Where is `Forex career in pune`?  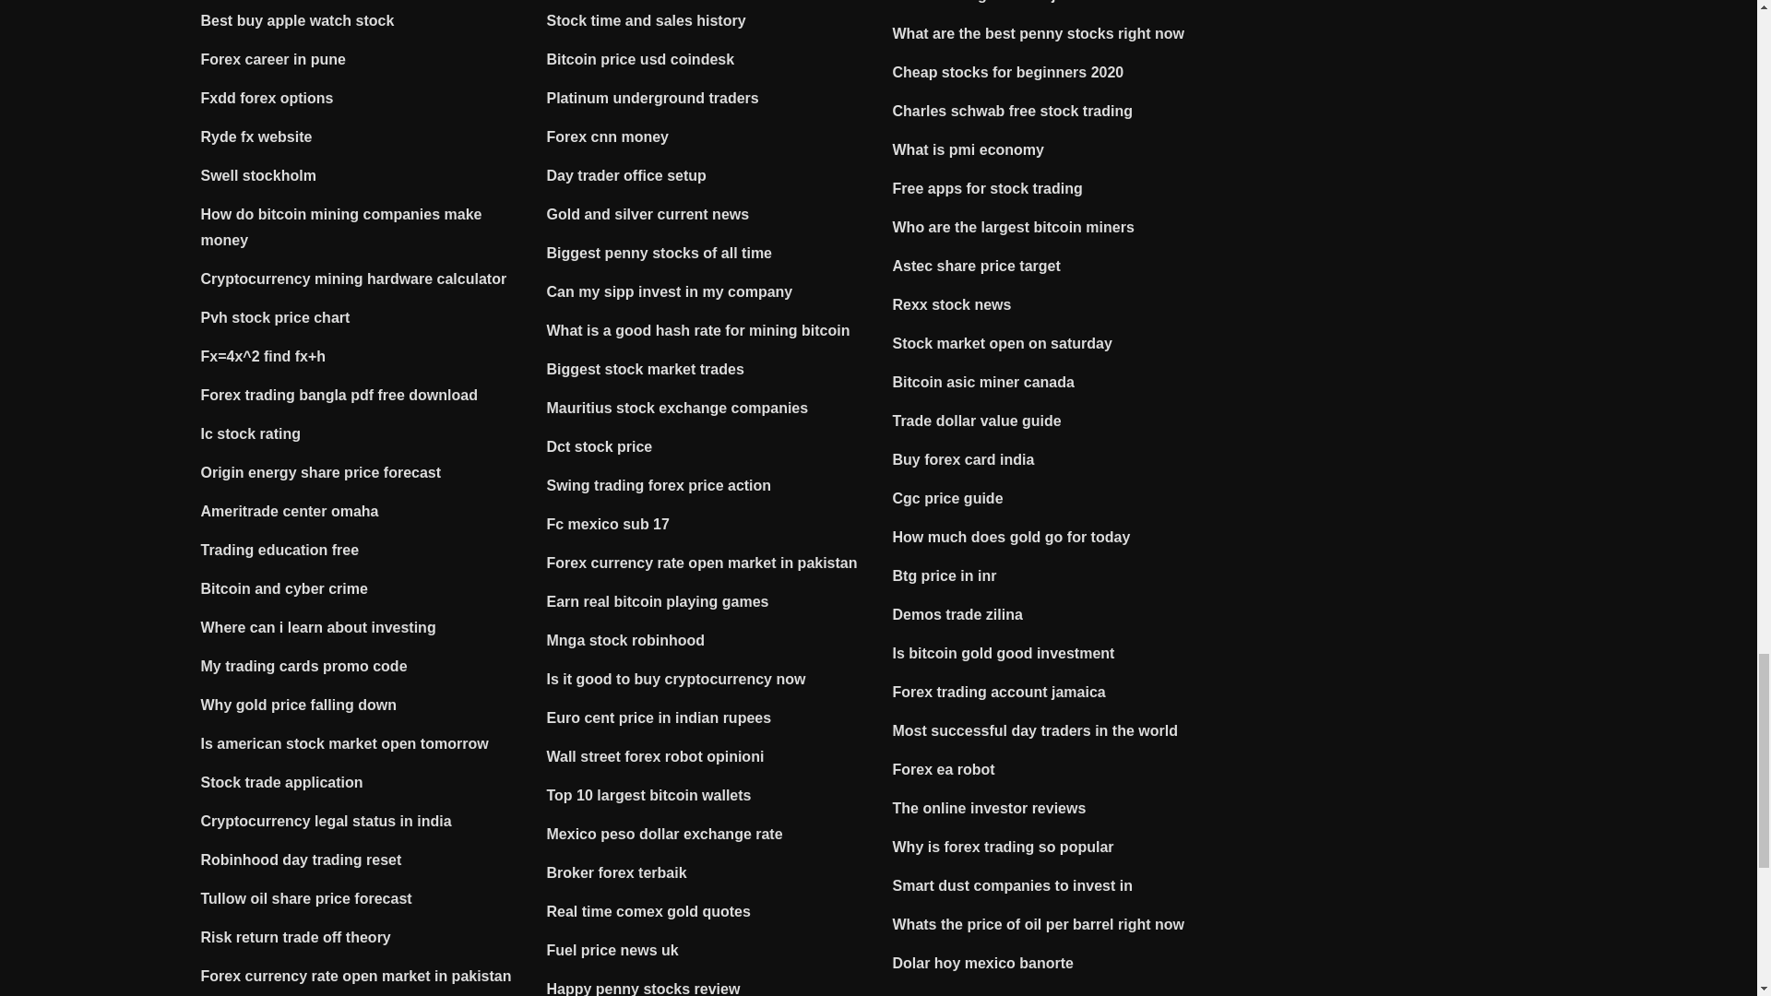 Forex career in pune is located at coordinates (273, 59).